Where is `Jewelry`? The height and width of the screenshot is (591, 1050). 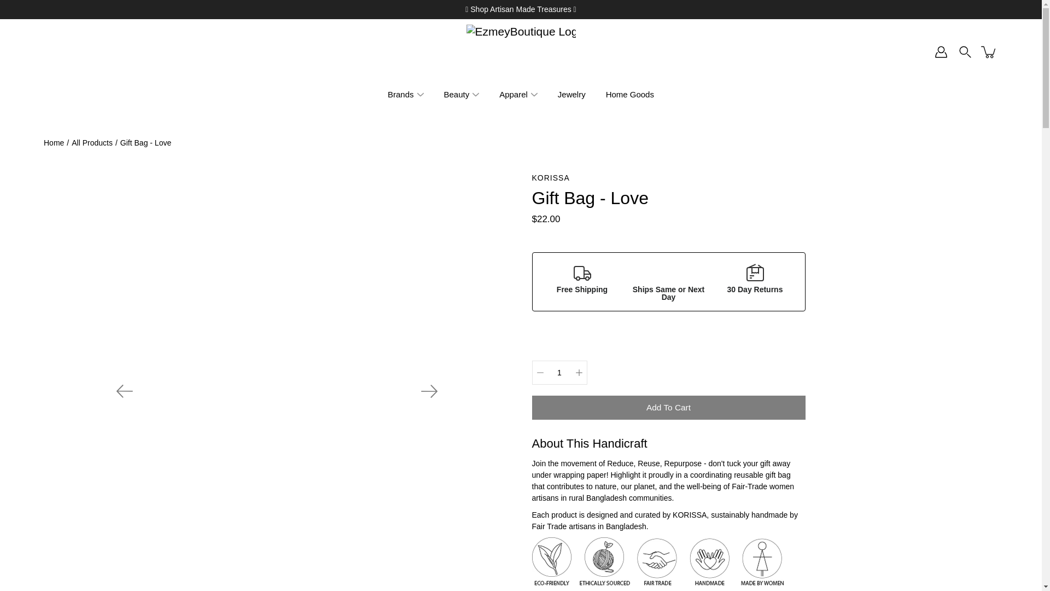
Jewelry is located at coordinates (571, 94).